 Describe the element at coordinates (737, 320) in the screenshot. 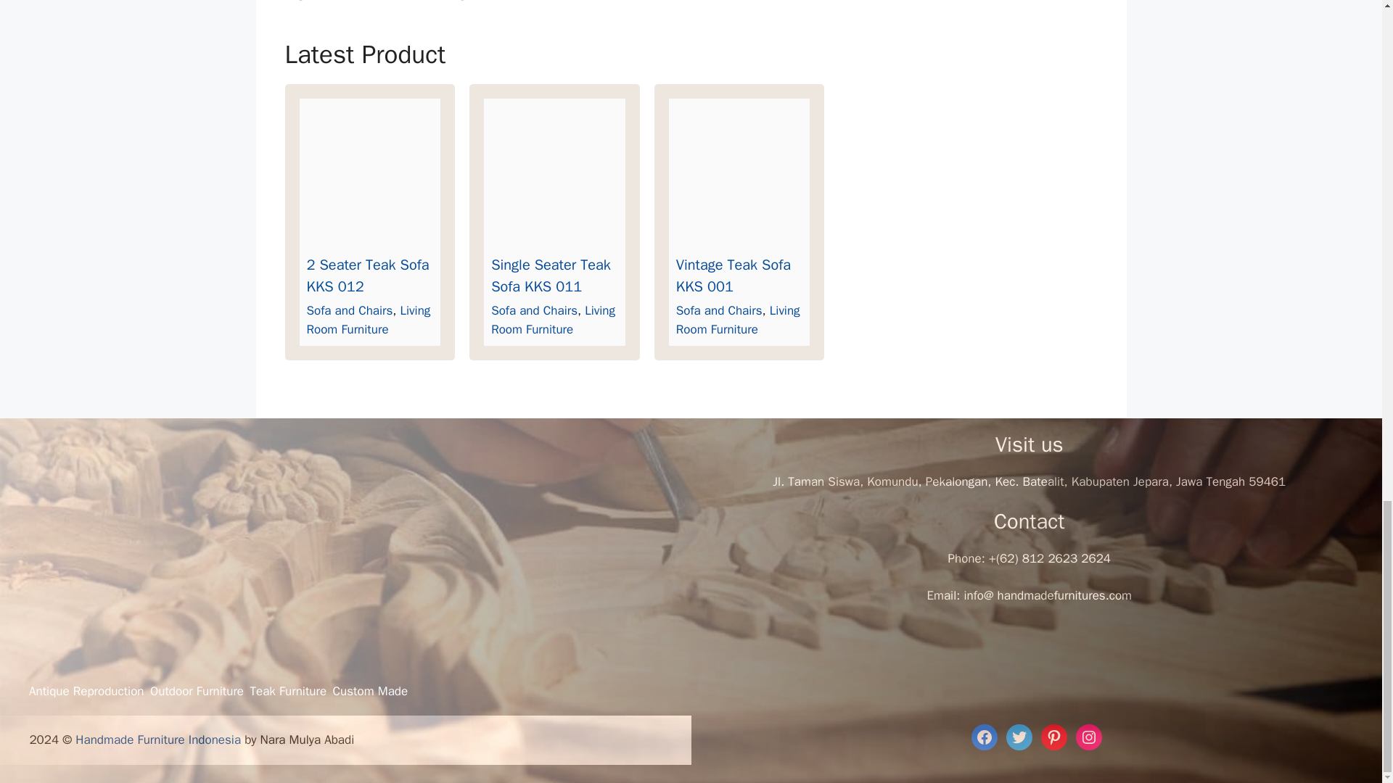

I see `Living Room Furniture` at that location.